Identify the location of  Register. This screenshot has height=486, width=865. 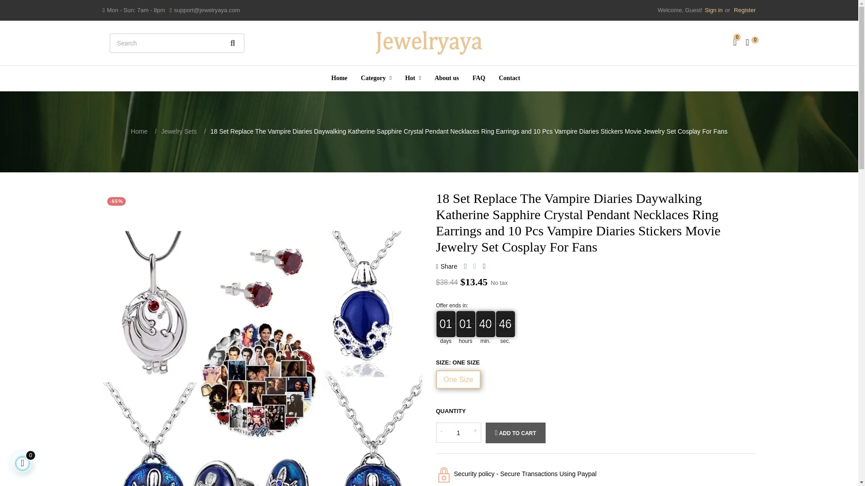
(743, 10).